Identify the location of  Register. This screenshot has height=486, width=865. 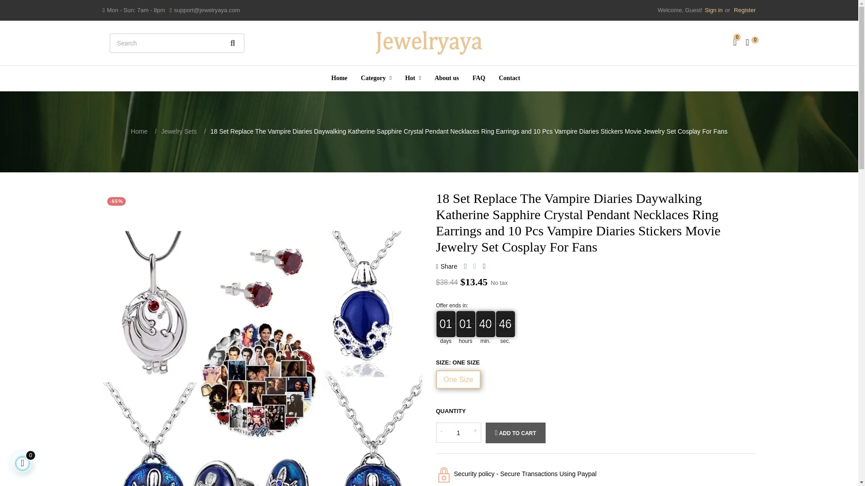
(743, 10).